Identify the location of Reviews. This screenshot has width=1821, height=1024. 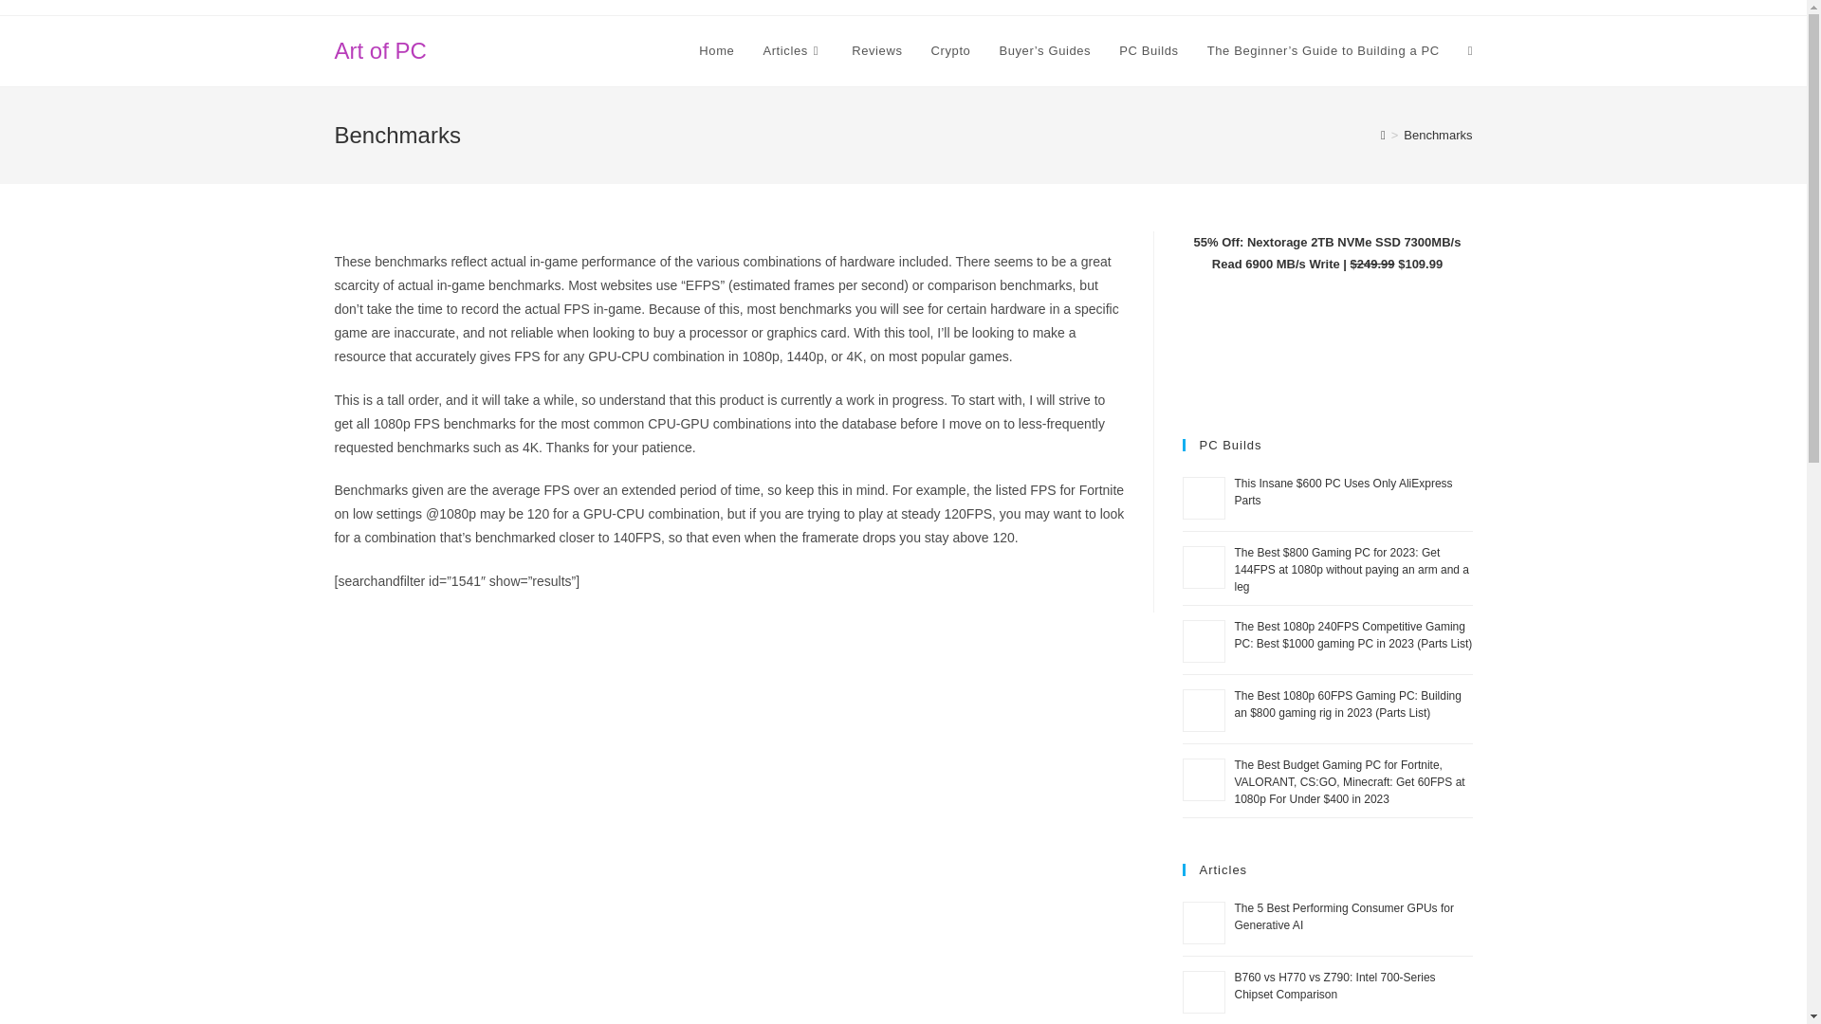
(876, 51).